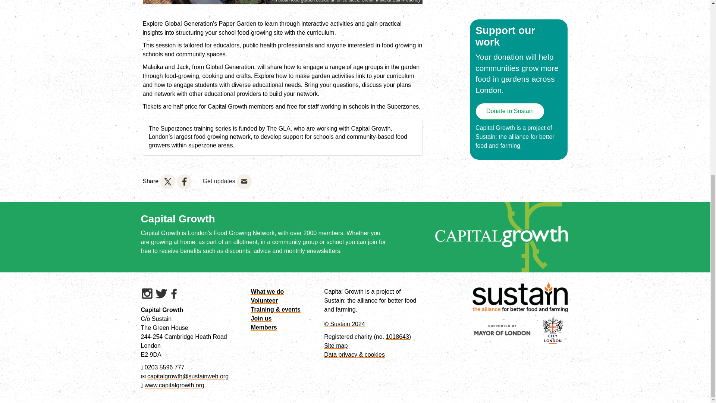 The image size is (716, 403). Describe the element at coordinates (174, 385) in the screenshot. I see `www.capitalgrowth.org` at that location.